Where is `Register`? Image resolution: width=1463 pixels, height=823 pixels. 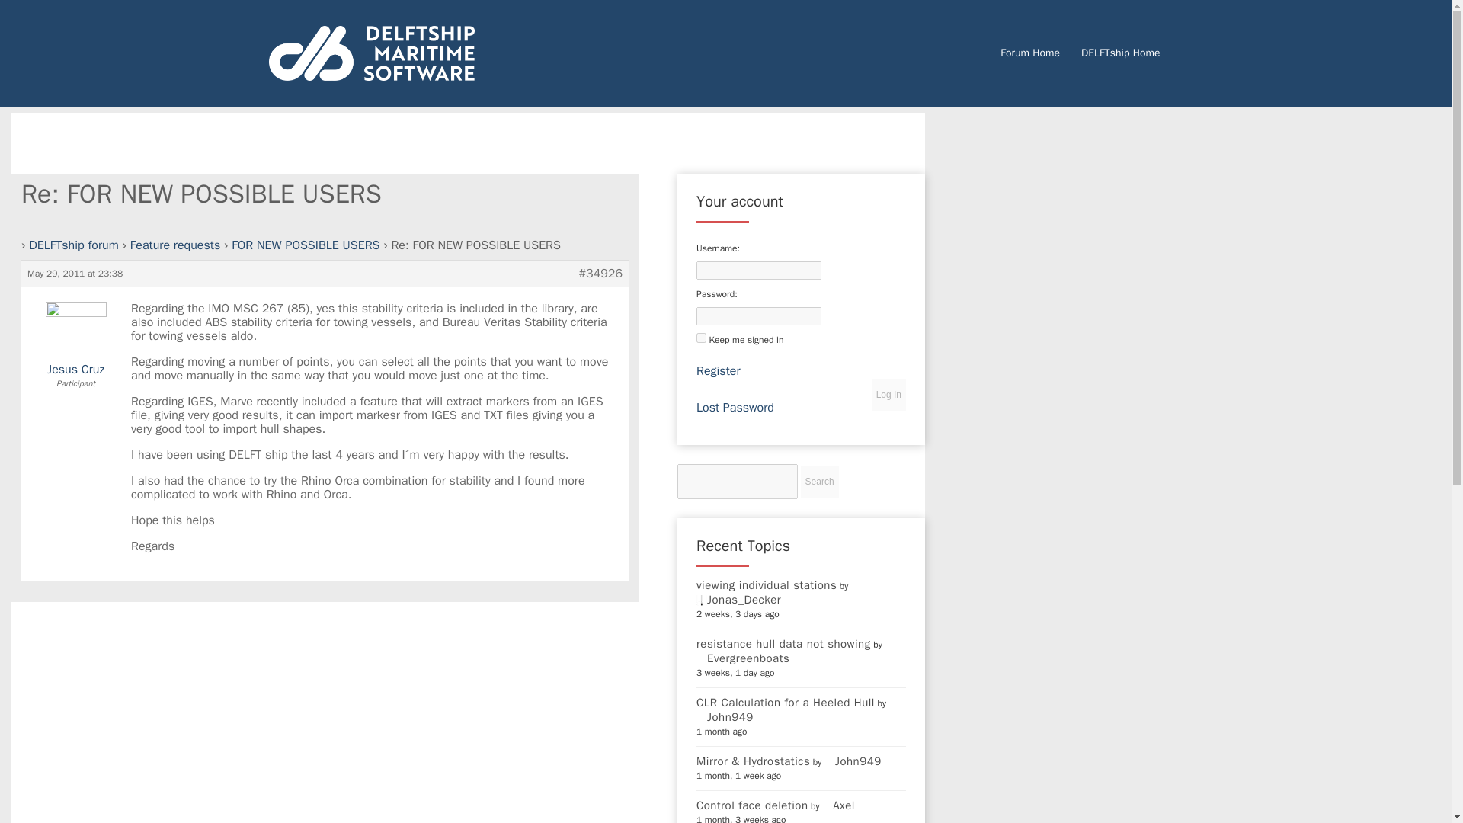
Register is located at coordinates (718, 370).